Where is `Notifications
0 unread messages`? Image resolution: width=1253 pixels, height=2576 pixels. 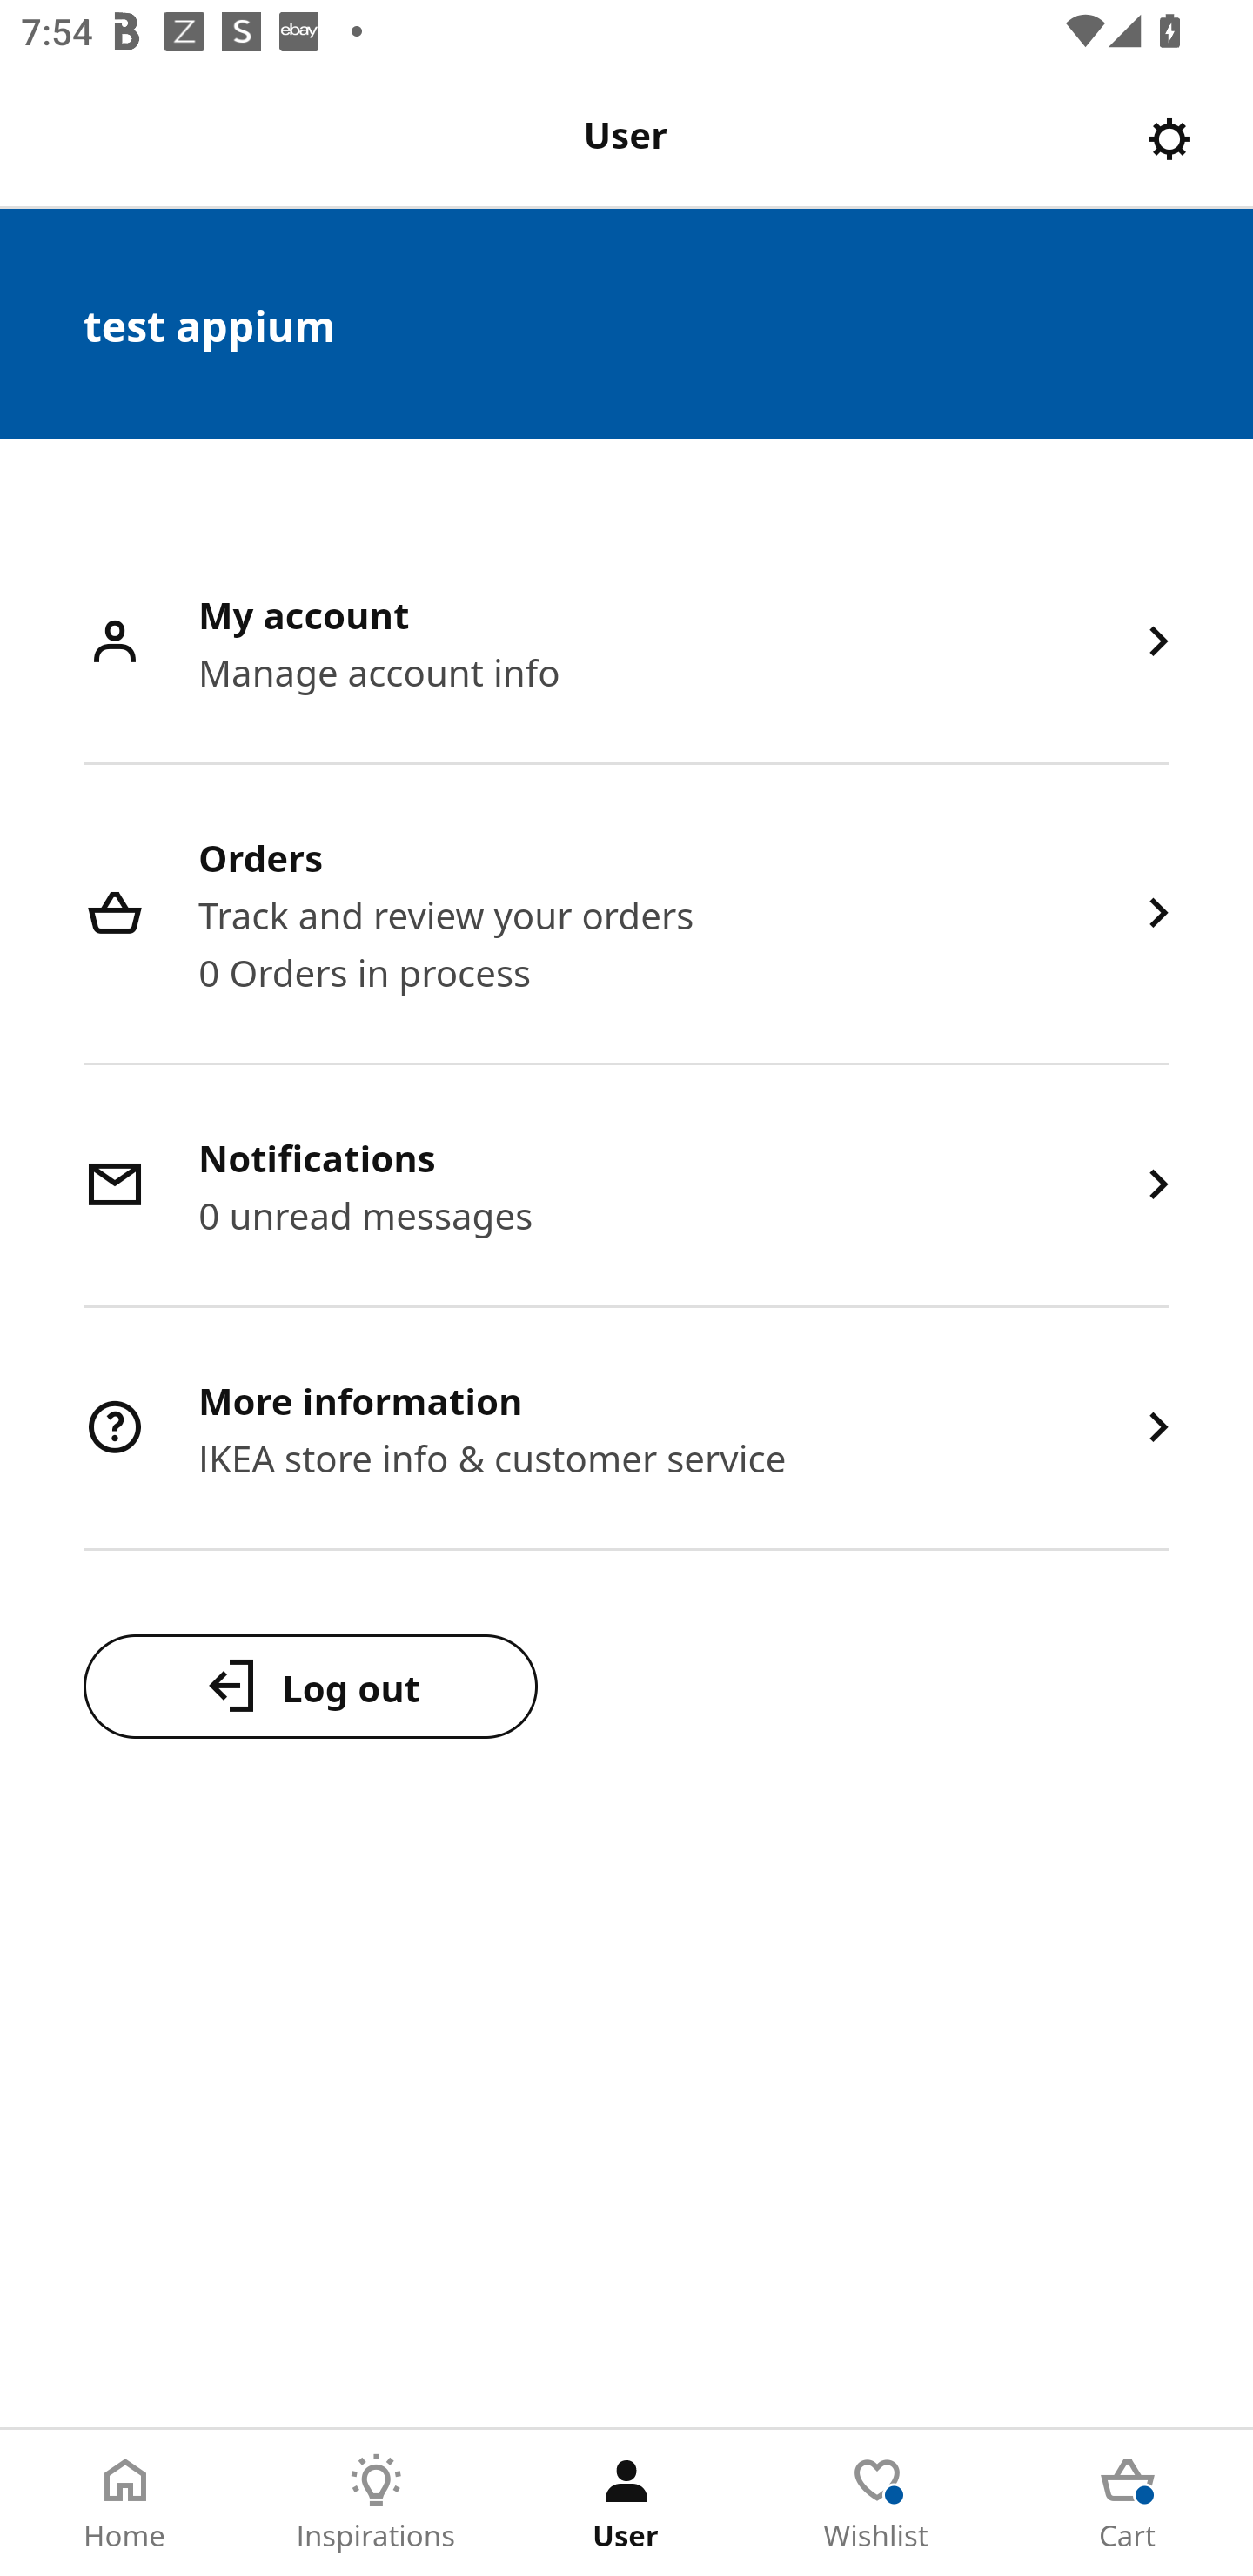
Notifications
0 unread messages is located at coordinates (626, 1187).